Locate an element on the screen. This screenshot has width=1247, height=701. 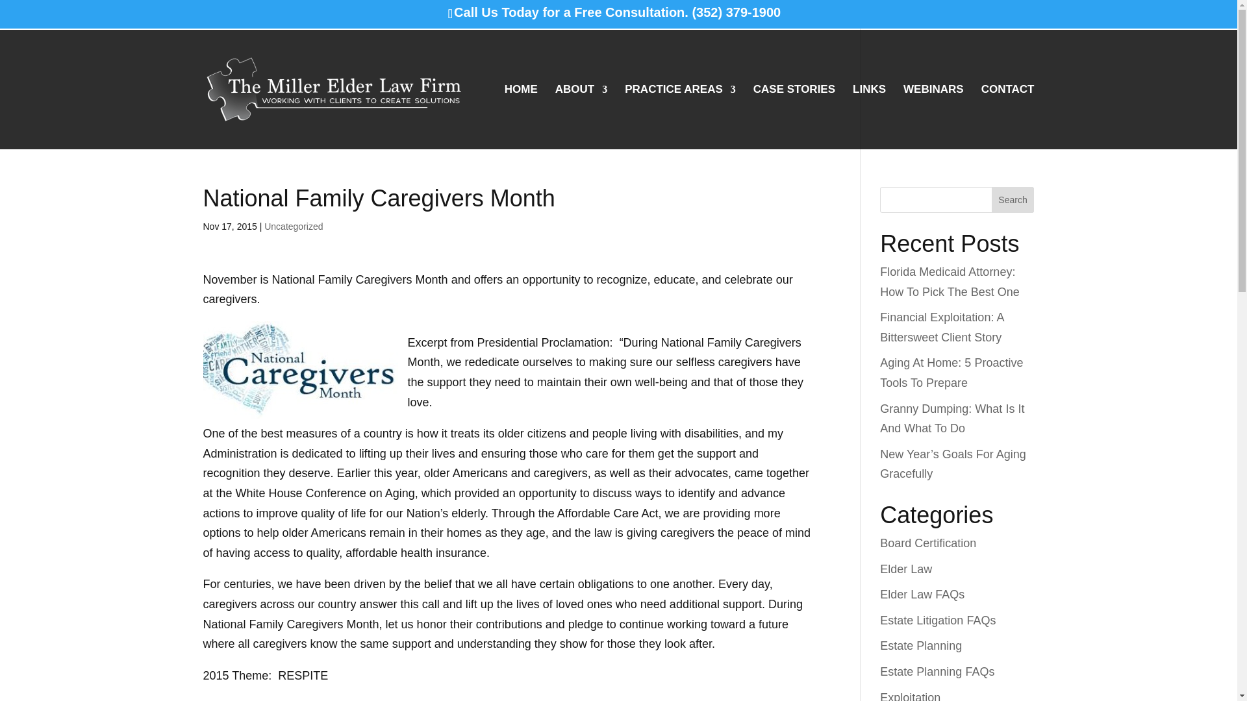
WEBINARS is located at coordinates (933, 117).